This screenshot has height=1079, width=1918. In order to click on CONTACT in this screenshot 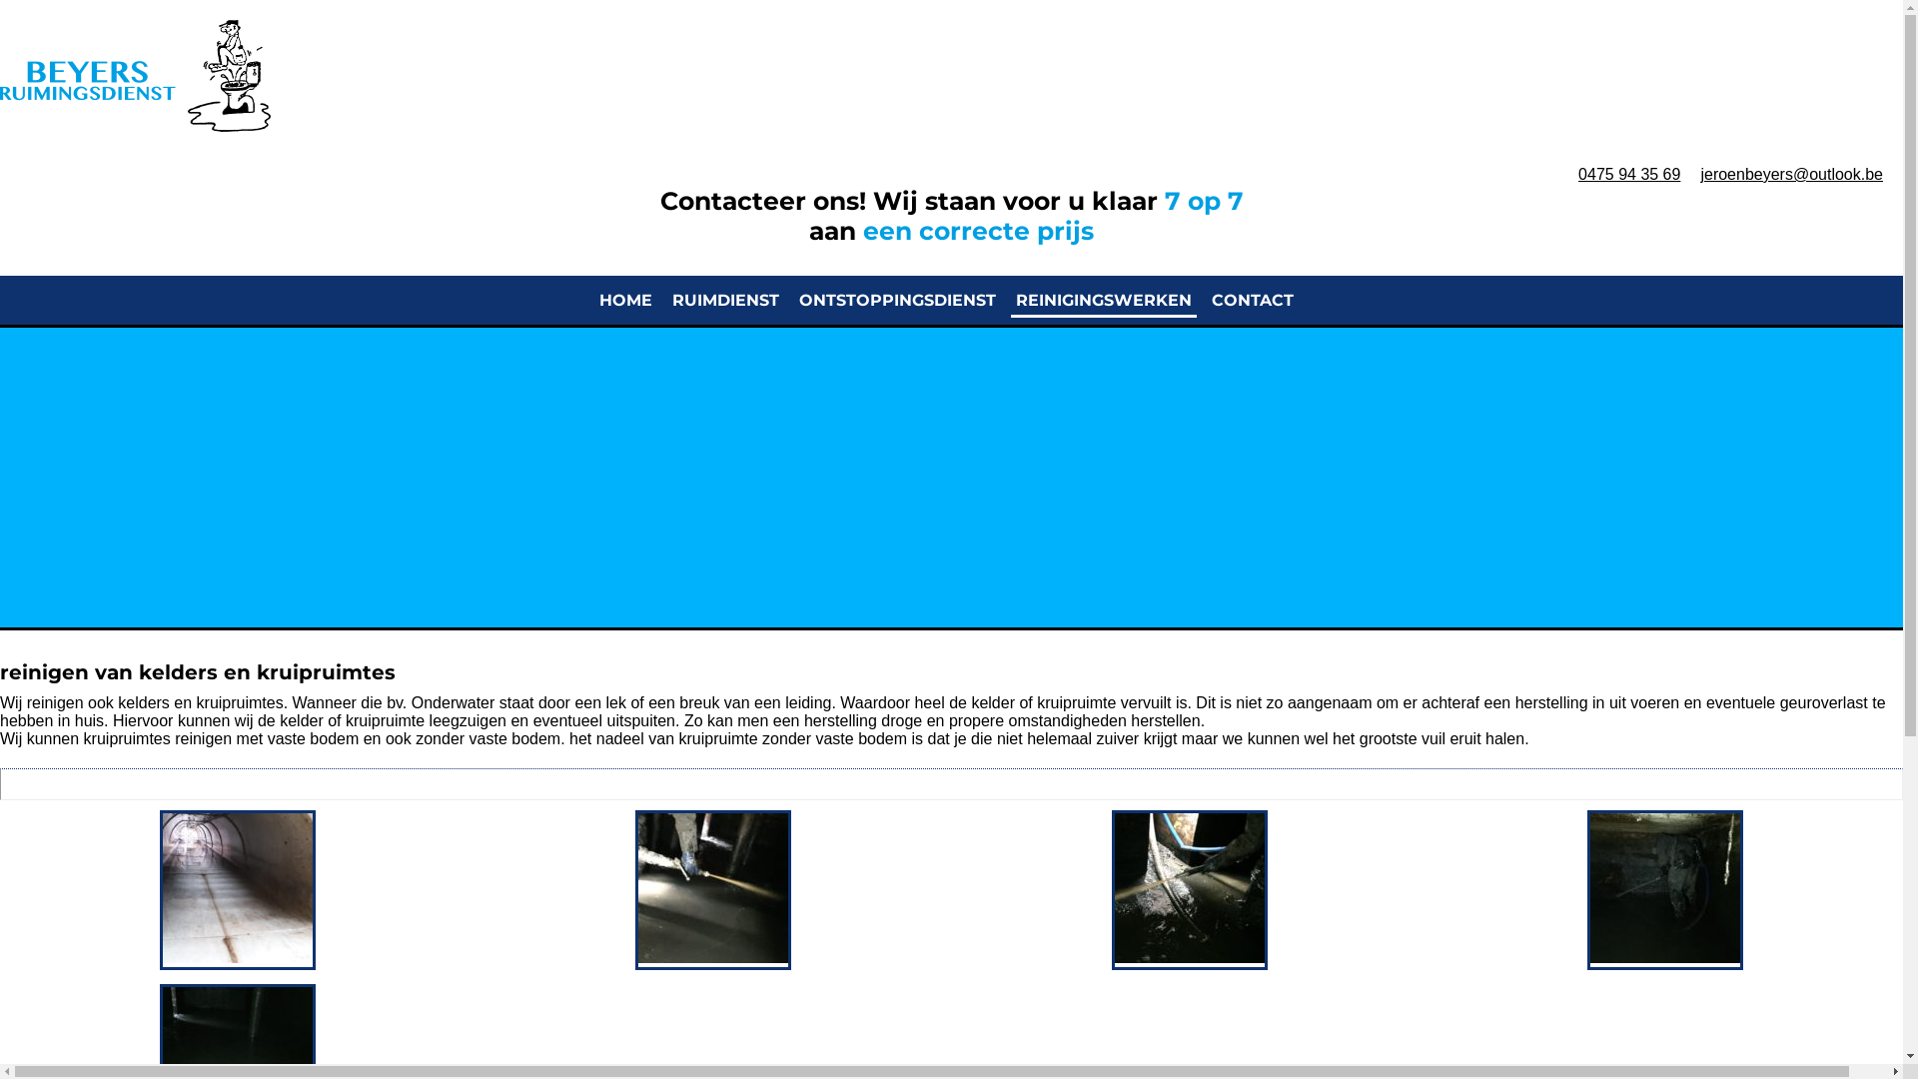, I will do `click(1253, 302)`.